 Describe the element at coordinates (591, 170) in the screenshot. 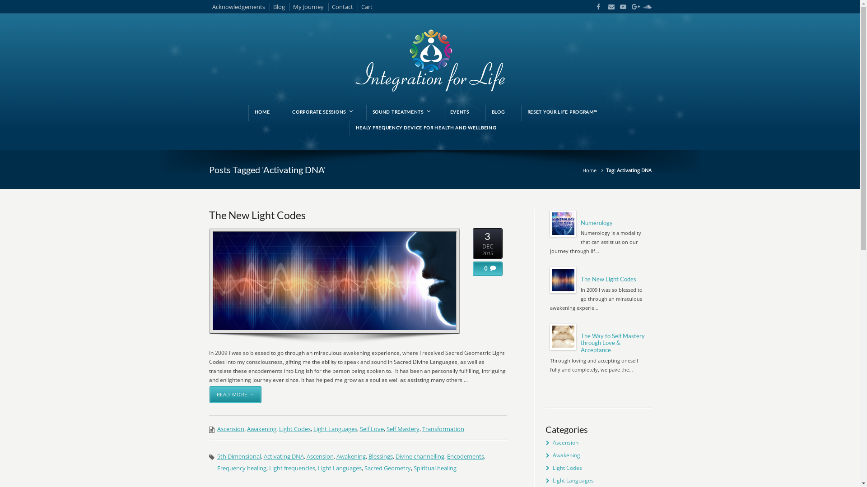

I see `Home` at that location.